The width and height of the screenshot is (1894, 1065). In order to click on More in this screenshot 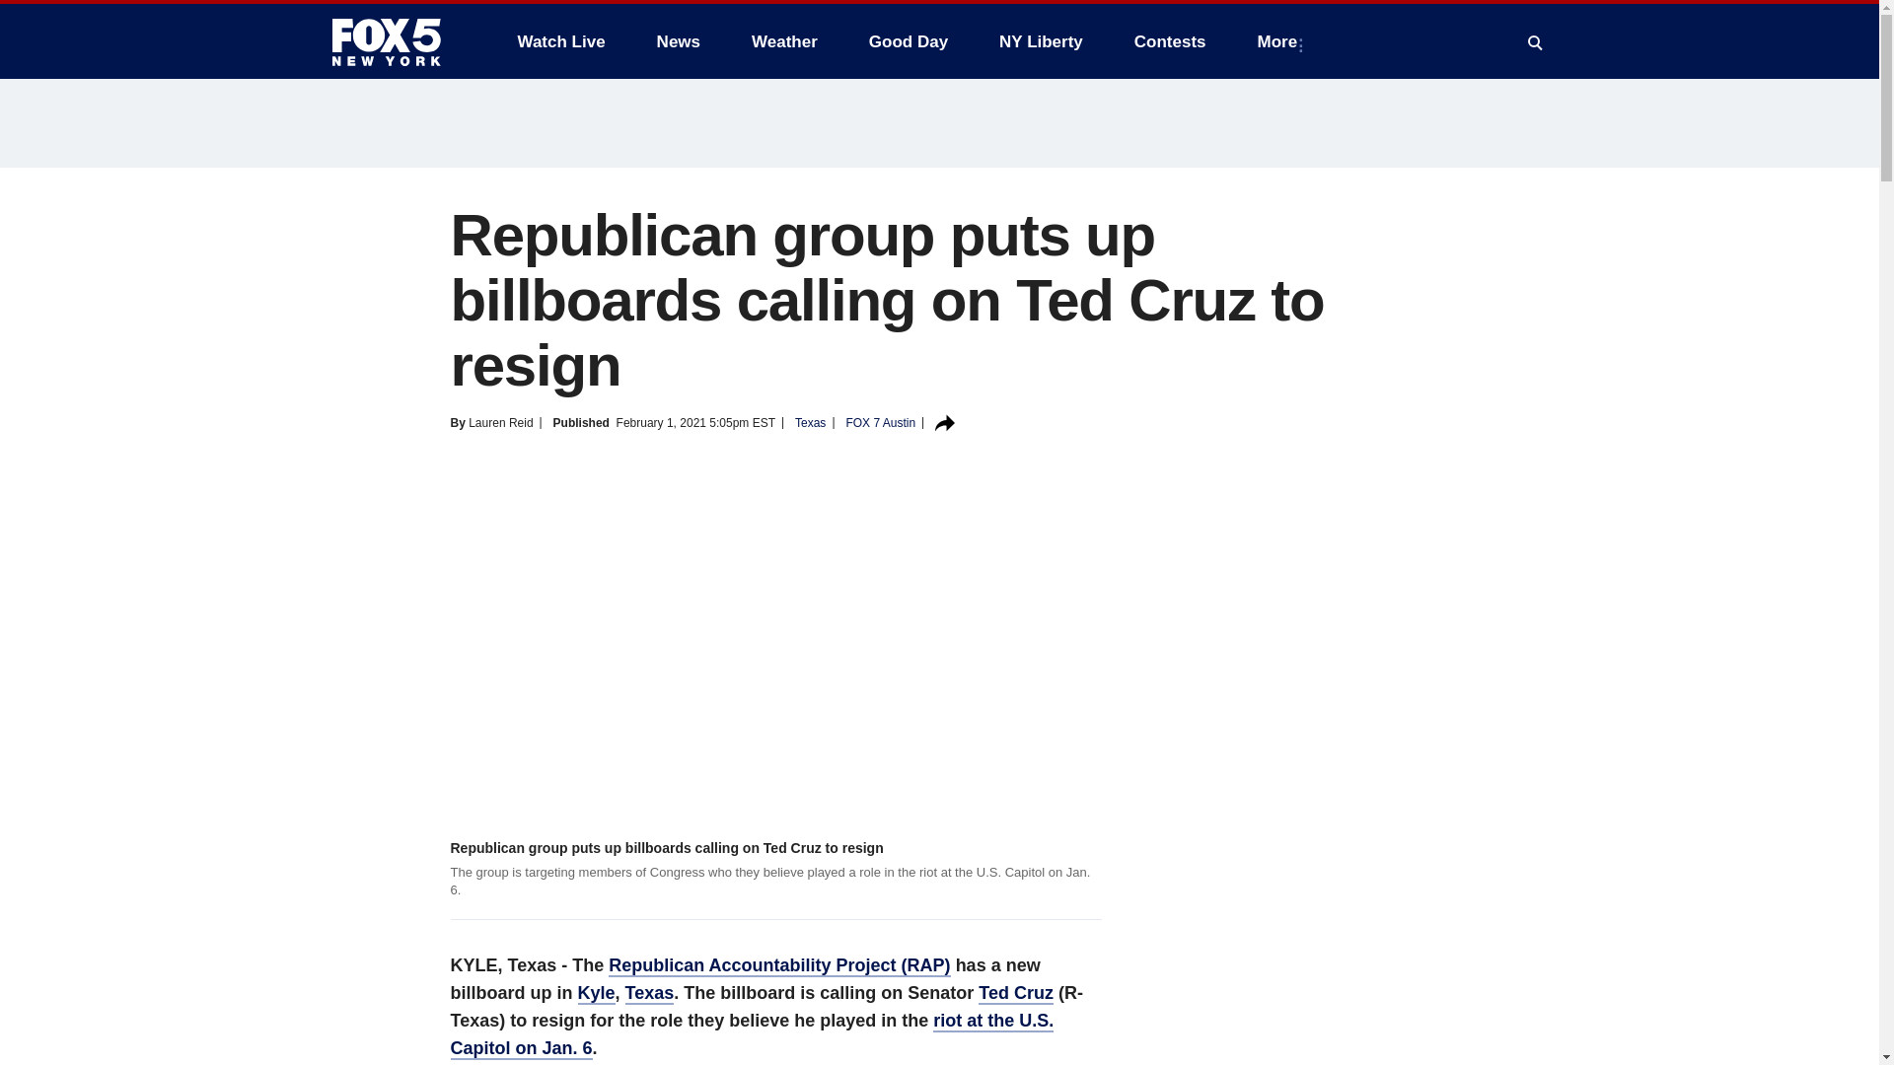, I will do `click(1282, 41)`.